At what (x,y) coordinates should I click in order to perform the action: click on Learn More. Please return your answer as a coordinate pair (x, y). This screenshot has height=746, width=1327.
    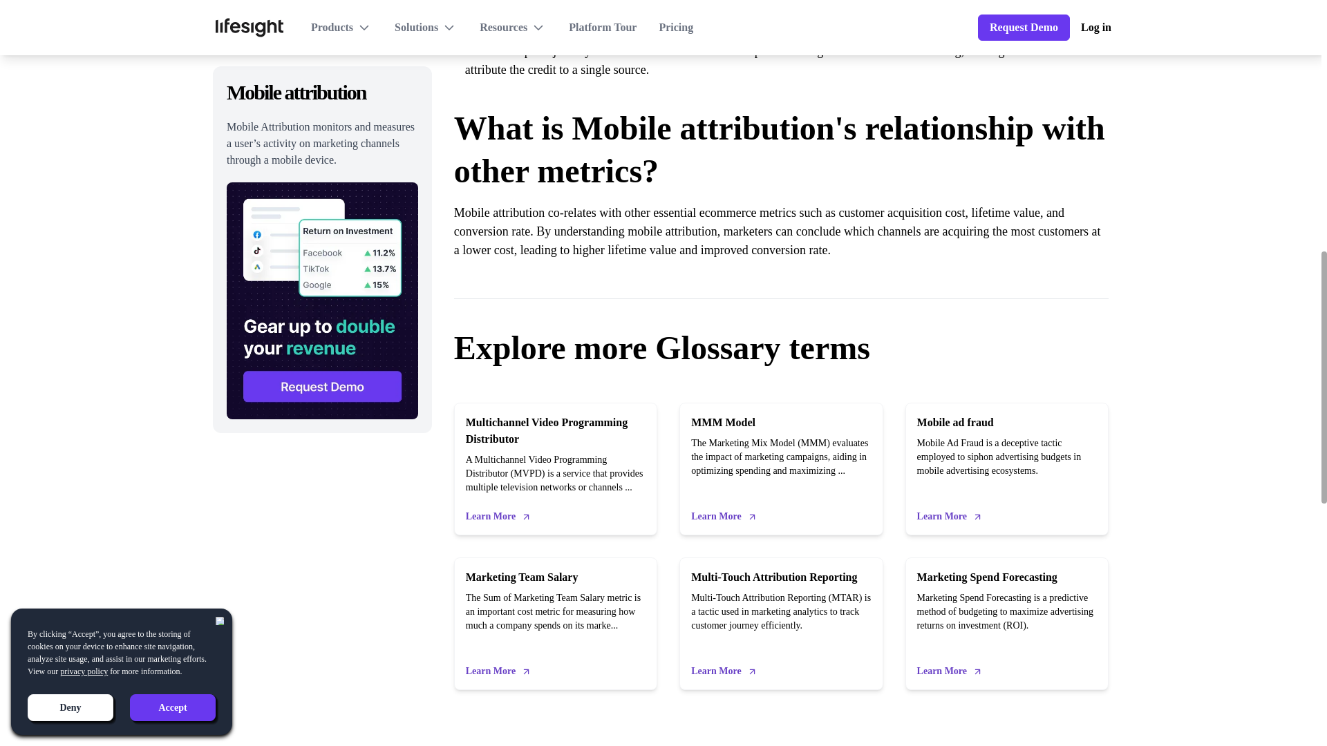
    Looking at the image, I should click on (941, 517).